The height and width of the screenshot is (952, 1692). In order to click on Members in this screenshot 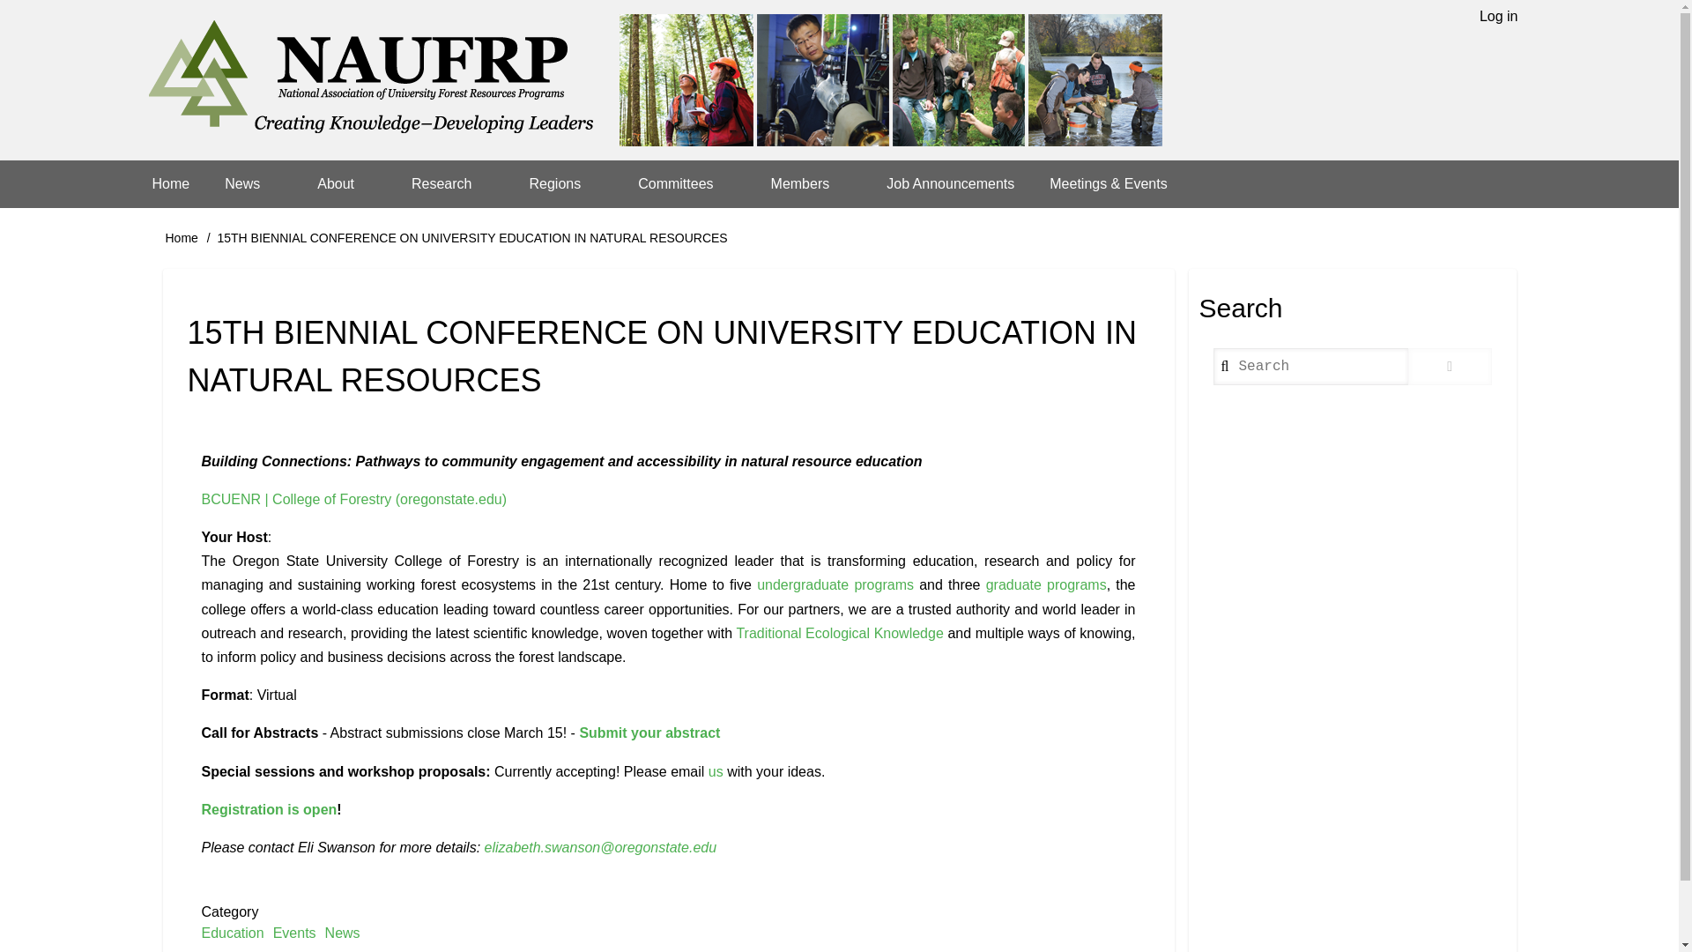, I will do `click(811, 184)`.